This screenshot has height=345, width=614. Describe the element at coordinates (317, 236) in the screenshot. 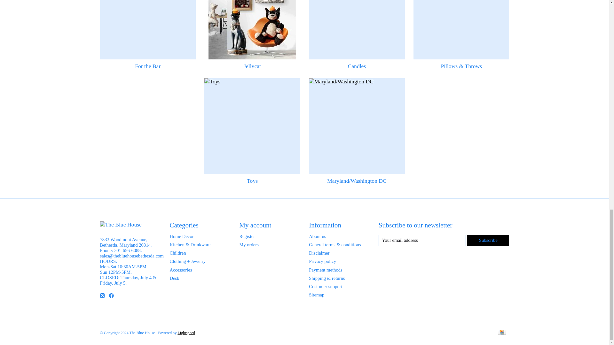

I see `About us` at that location.